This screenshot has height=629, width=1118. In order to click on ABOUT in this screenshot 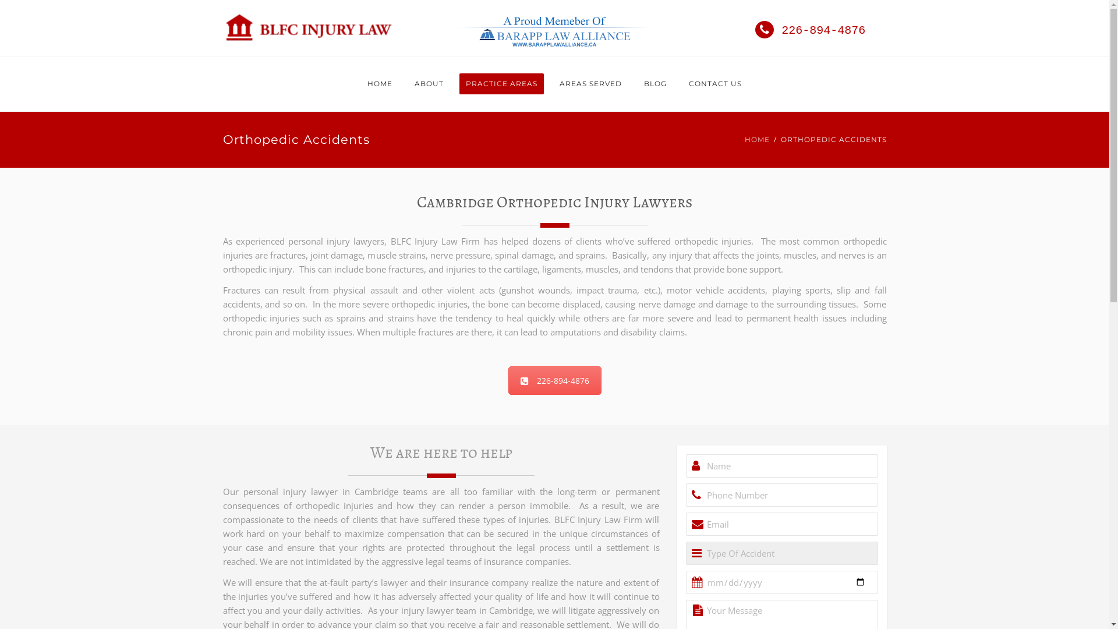, I will do `click(429, 84)`.